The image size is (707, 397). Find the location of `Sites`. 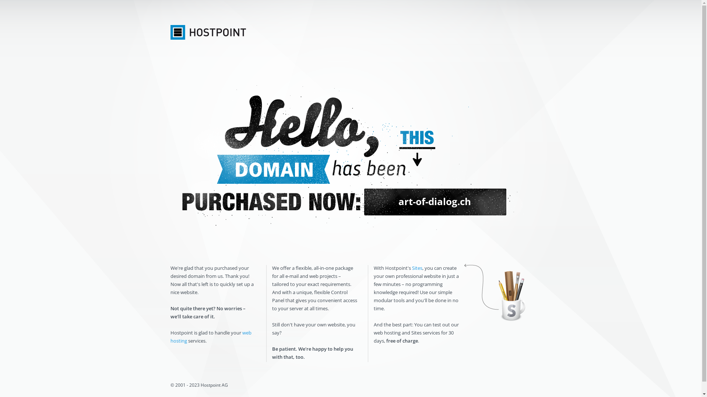

Sites is located at coordinates (417, 268).